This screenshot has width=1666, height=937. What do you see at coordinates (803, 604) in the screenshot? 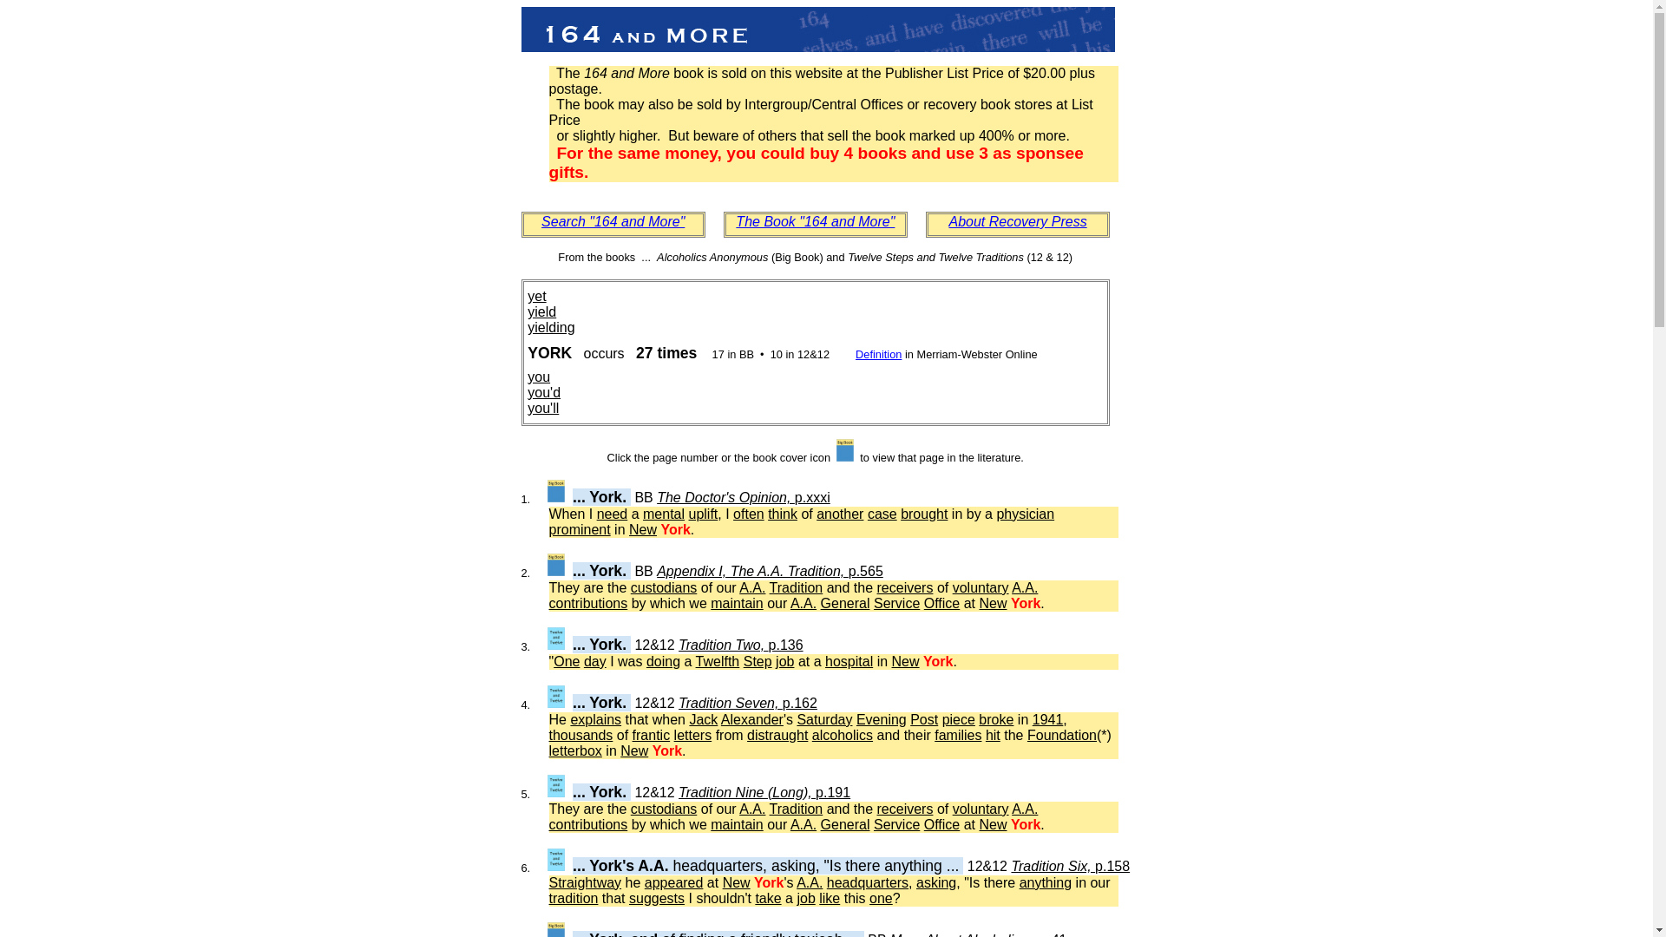
I see `A.A.` at bounding box center [803, 604].